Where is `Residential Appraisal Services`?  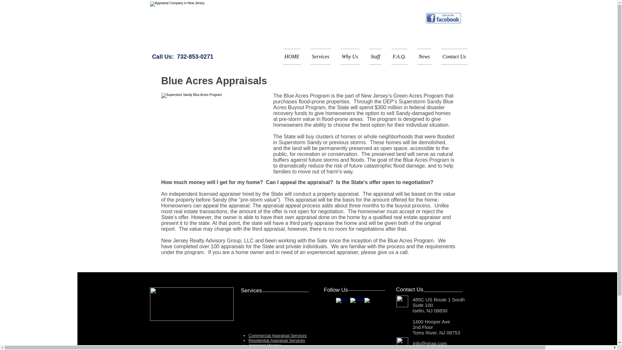 Residential Appraisal Services is located at coordinates (277, 340).